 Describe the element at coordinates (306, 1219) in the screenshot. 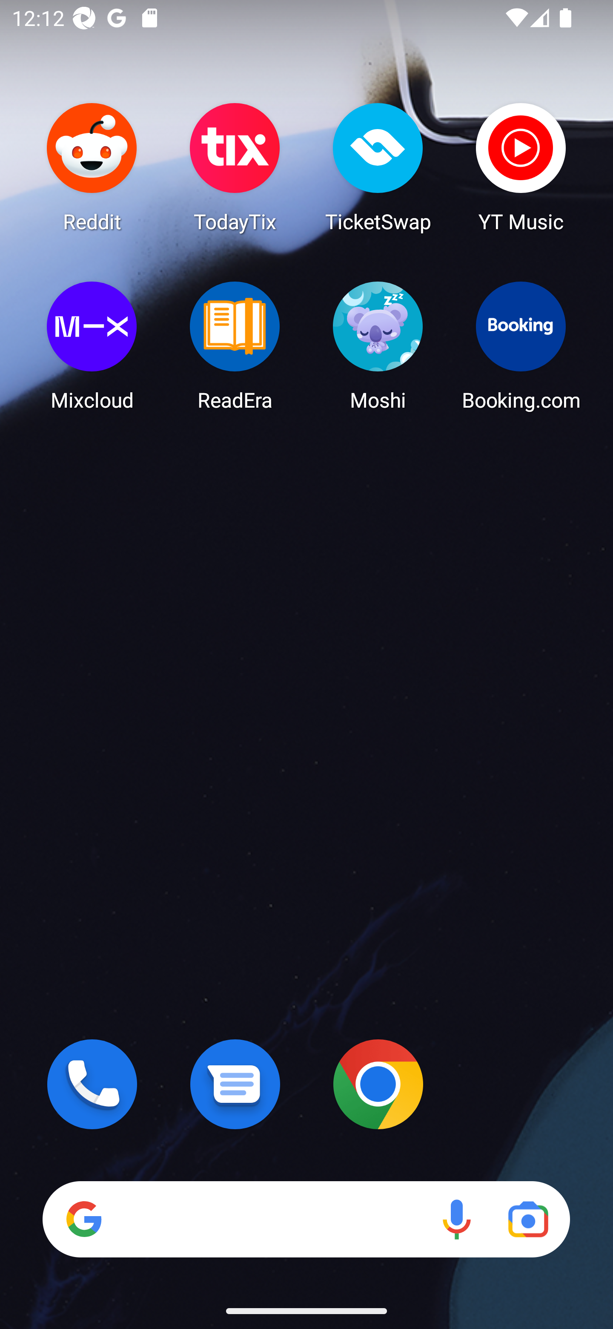

I see `Search Voice search Google Lens` at that location.